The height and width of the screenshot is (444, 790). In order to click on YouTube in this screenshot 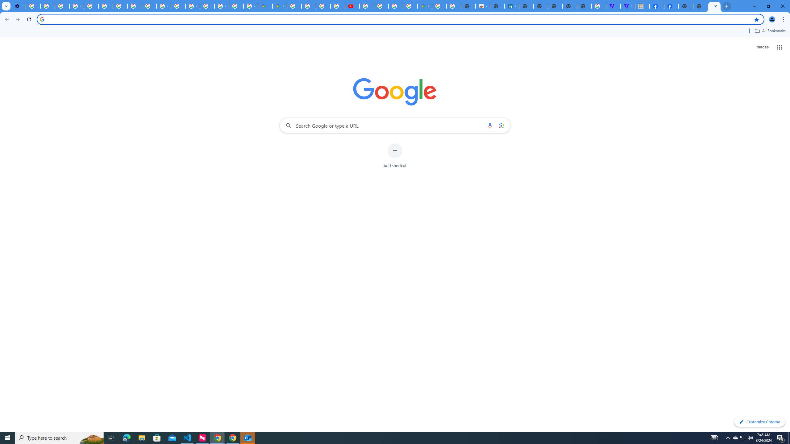, I will do `click(105, 6)`.